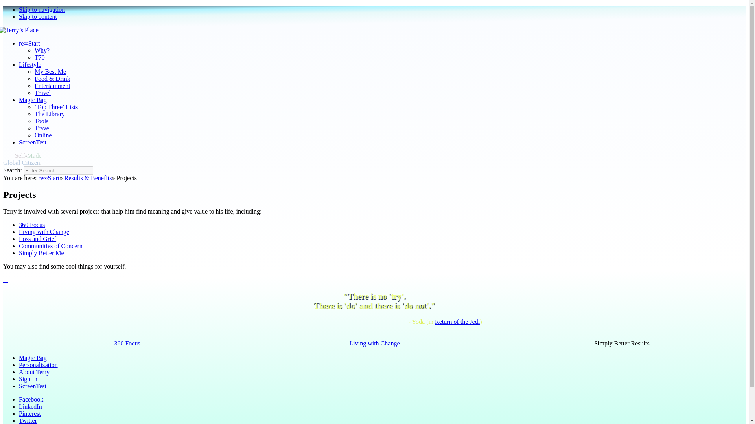 Image resolution: width=755 pixels, height=424 pixels. I want to click on Lifestyle, so click(30, 64).